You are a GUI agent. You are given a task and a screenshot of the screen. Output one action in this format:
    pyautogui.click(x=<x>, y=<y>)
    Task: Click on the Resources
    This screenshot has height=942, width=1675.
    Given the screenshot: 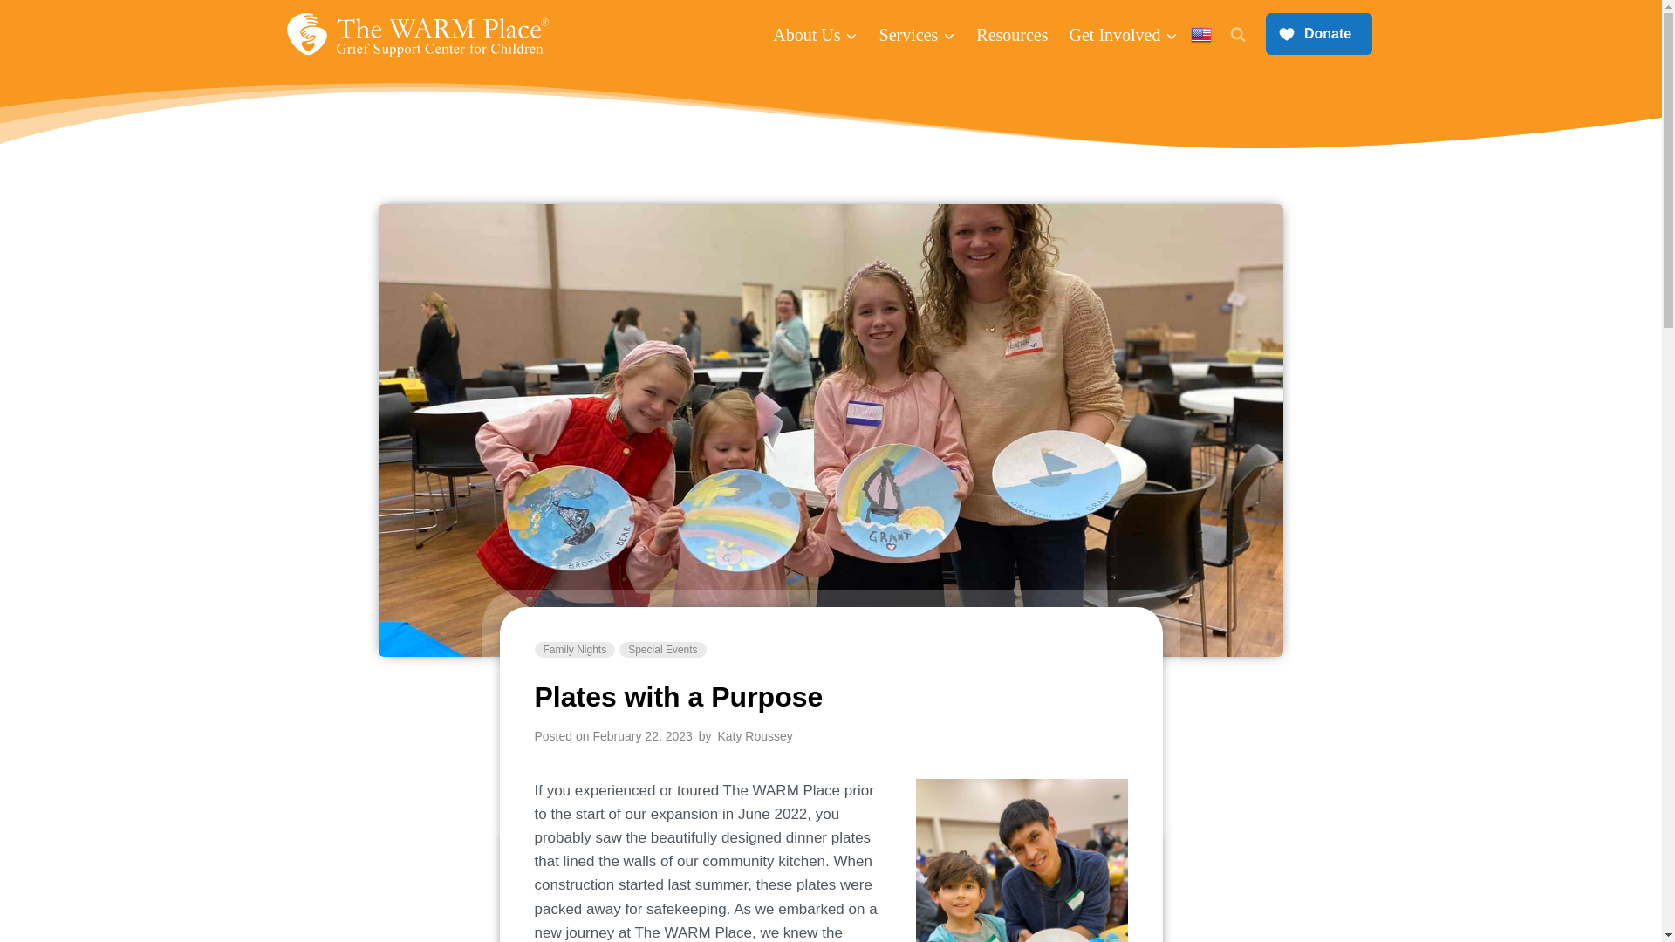 What is the action you would take?
    pyautogui.click(x=1012, y=35)
    